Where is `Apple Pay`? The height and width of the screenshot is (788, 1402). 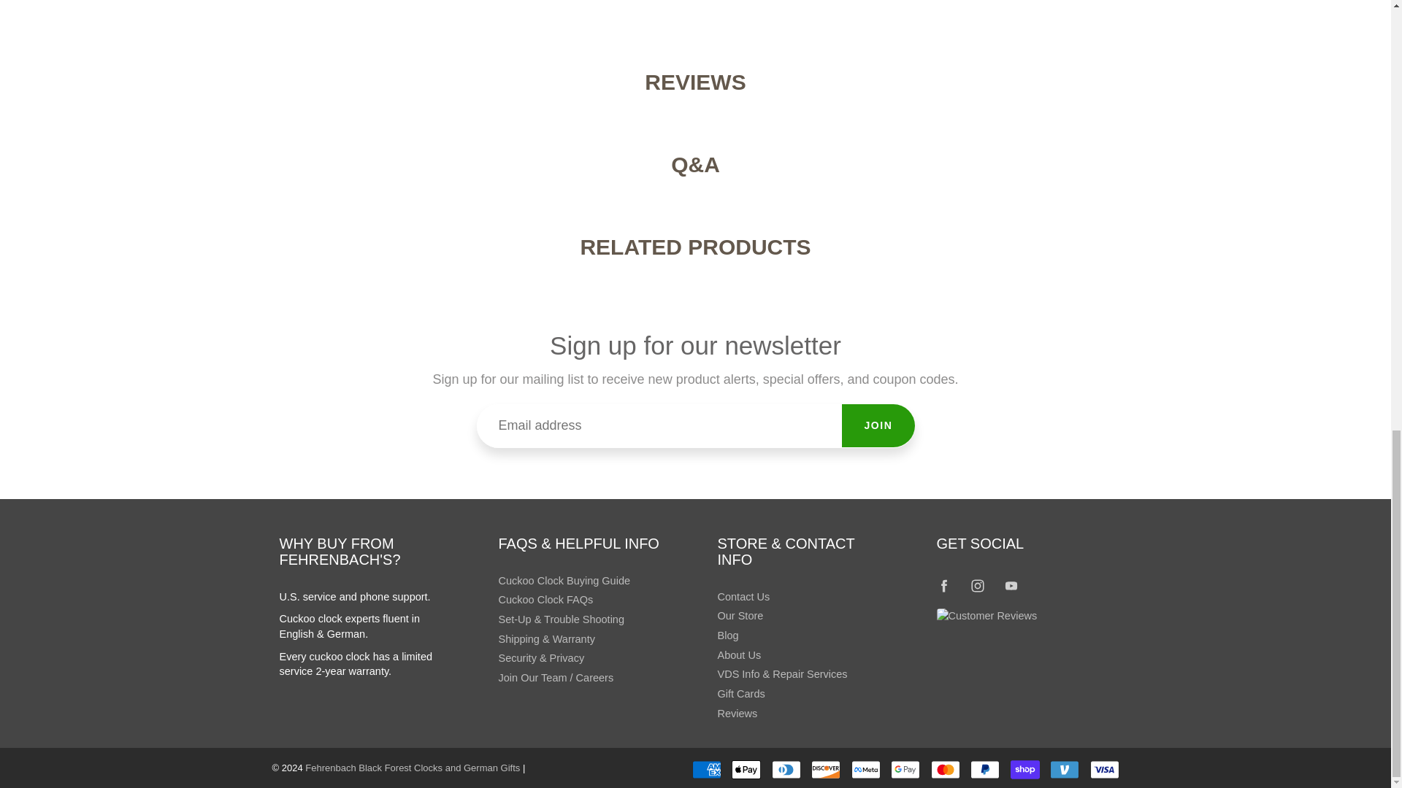
Apple Pay is located at coordinates (746, 770).